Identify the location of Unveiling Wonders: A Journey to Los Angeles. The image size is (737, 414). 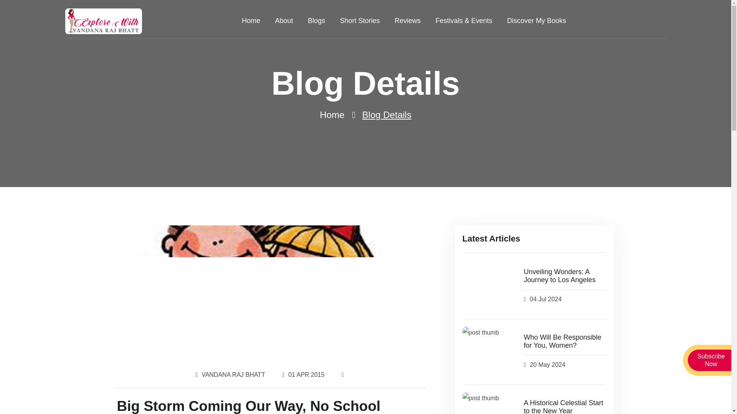
(565, 276).